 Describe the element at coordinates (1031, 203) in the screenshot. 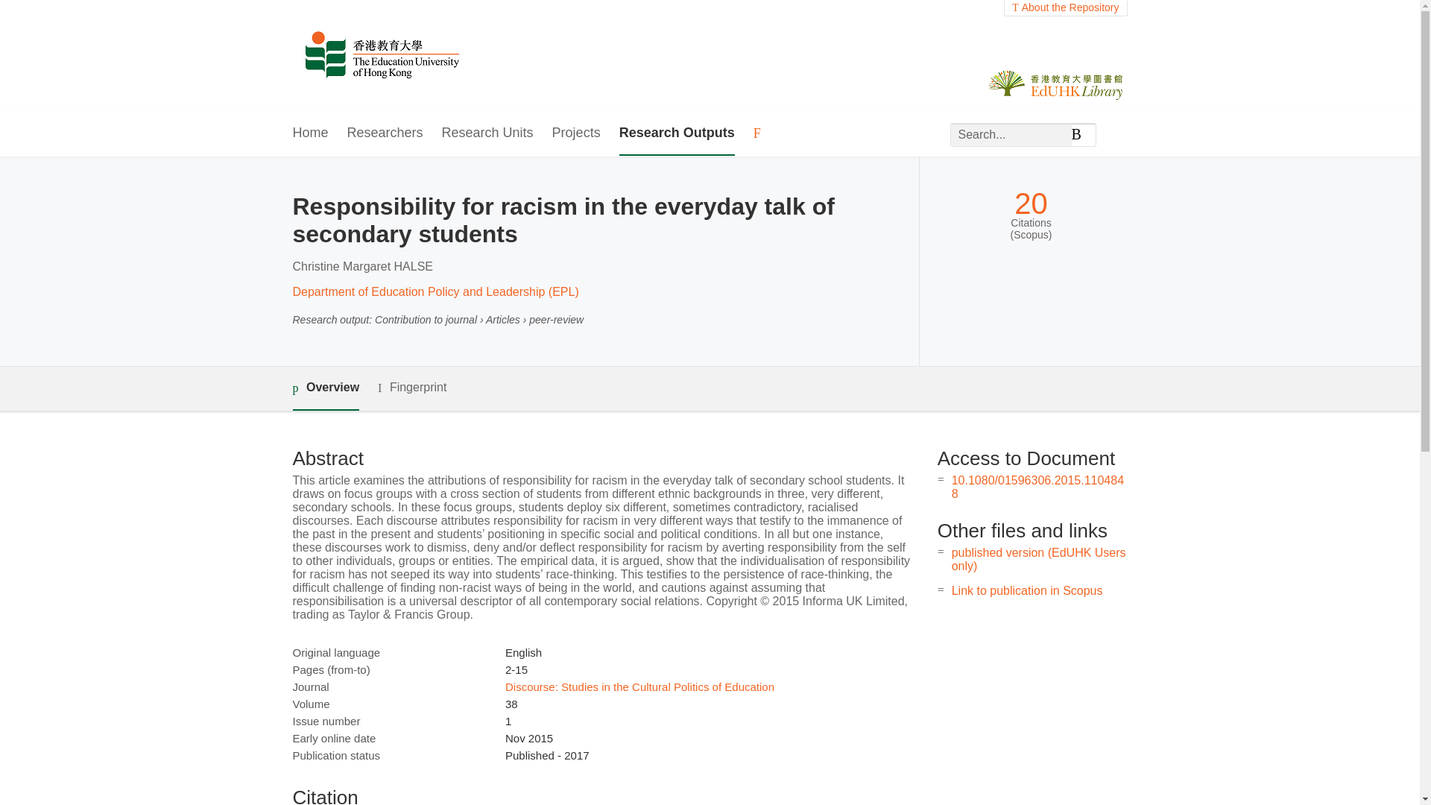

I see `20` at that location.